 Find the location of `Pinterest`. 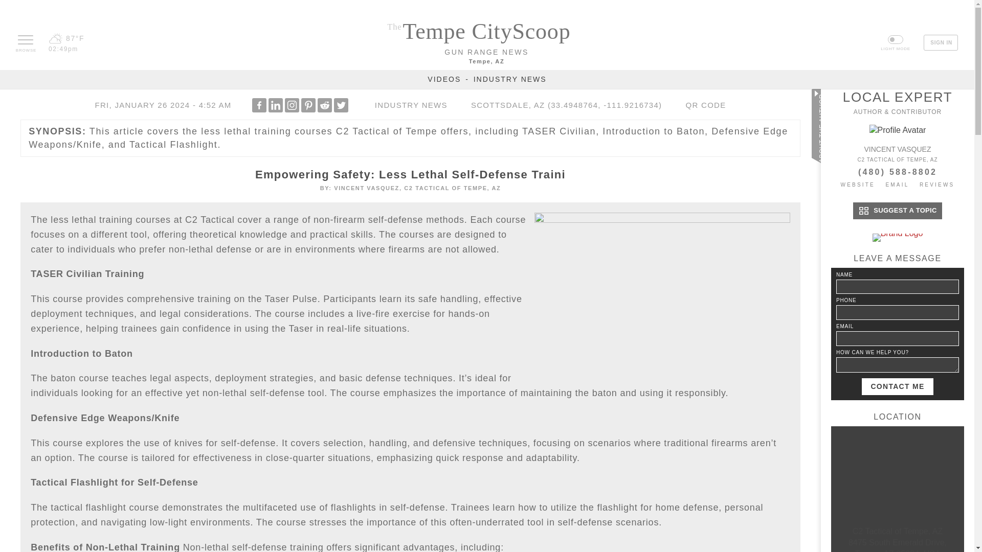

Pinterest is located at coordinates (308, 105).